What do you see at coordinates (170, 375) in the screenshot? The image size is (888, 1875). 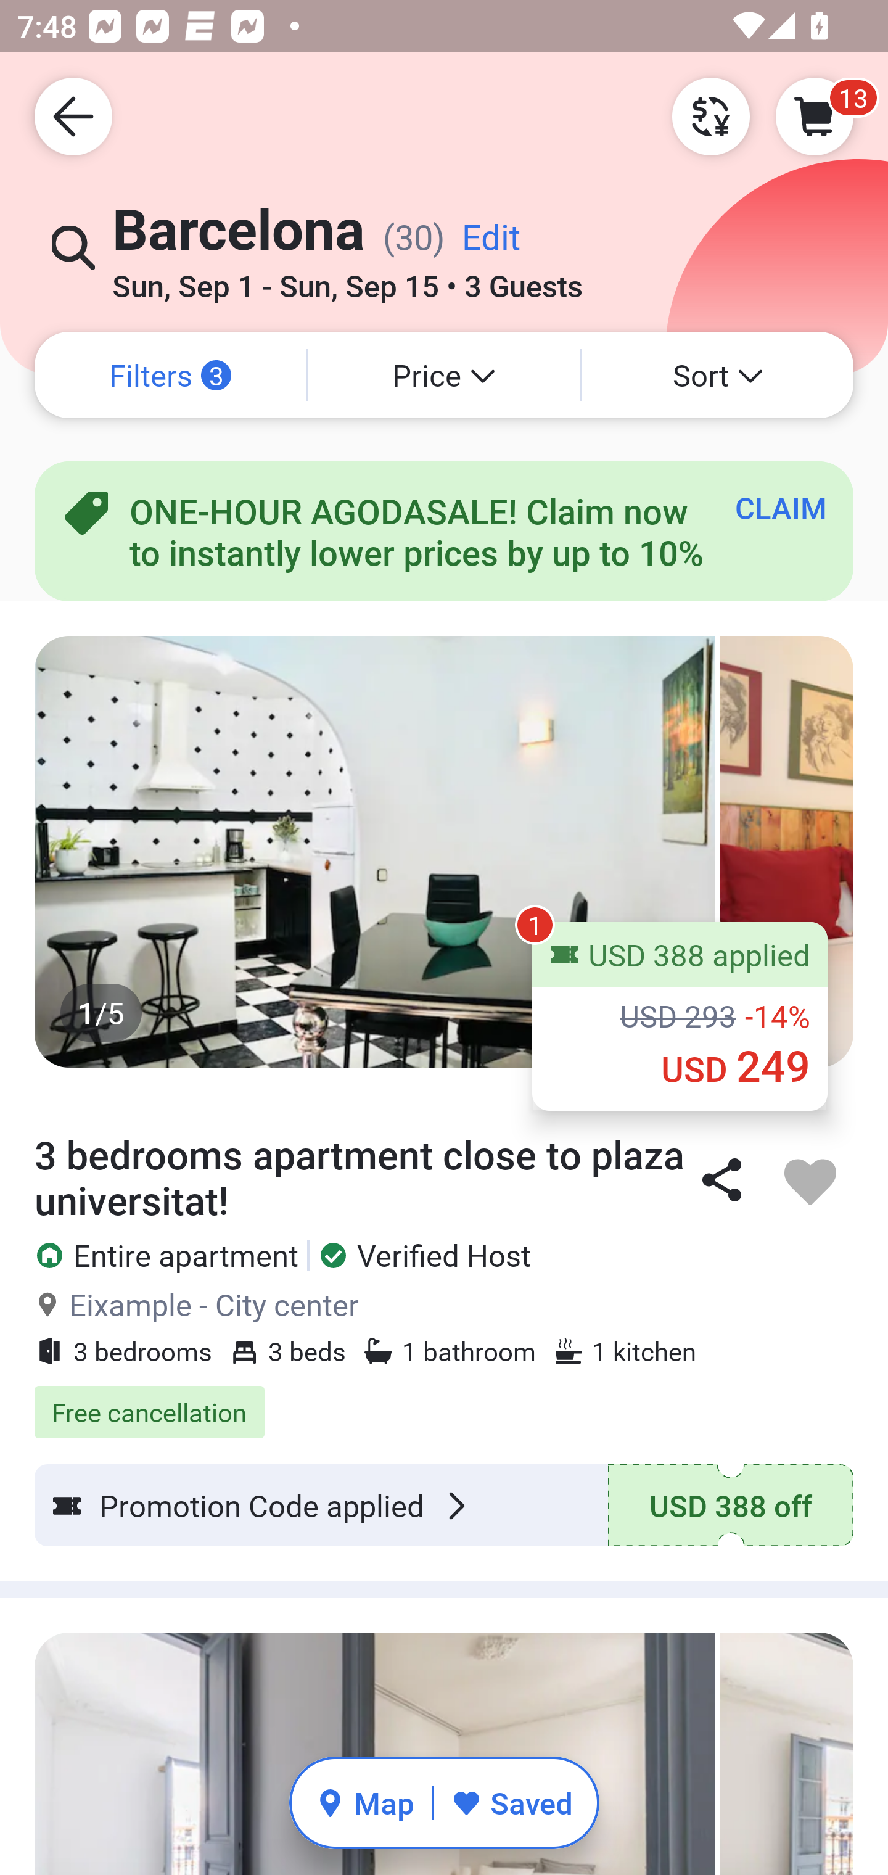 I see `Filters 3` at bounding box center [170, 375].